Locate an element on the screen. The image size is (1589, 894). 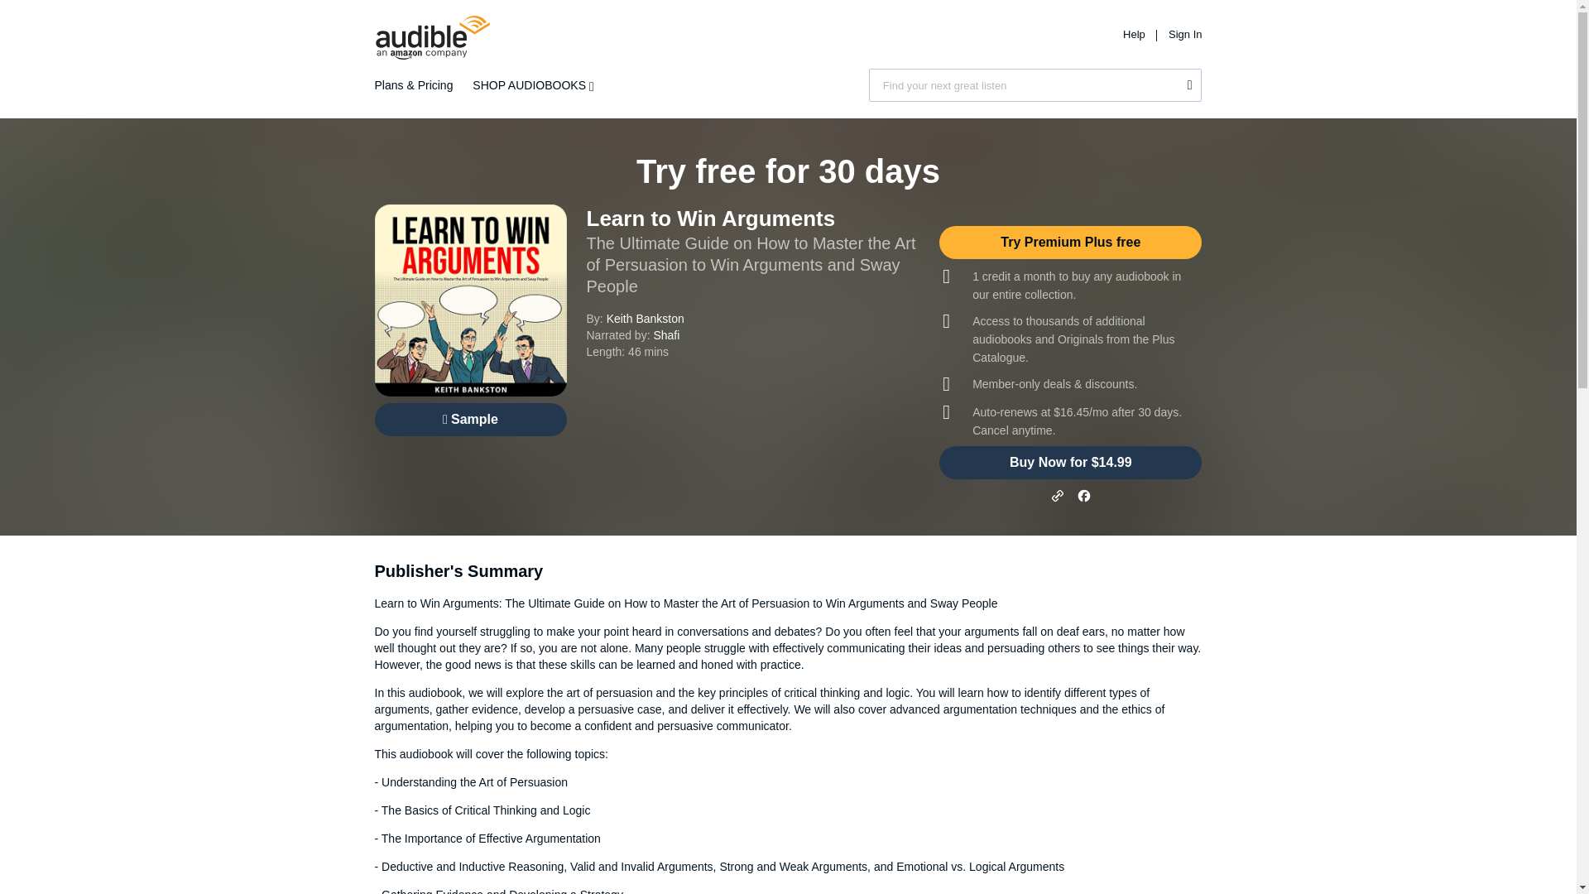
Sample is located at coordinates (469, 420).